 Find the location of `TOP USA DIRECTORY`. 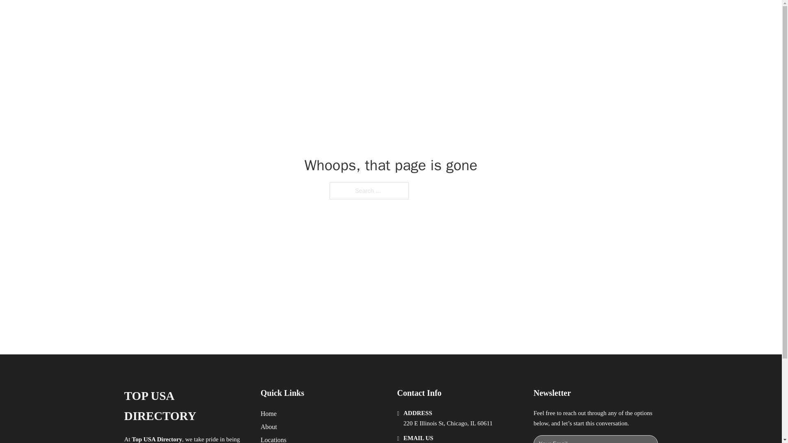

TOP USA DIRECTORY is located at coordinates (224, 16).